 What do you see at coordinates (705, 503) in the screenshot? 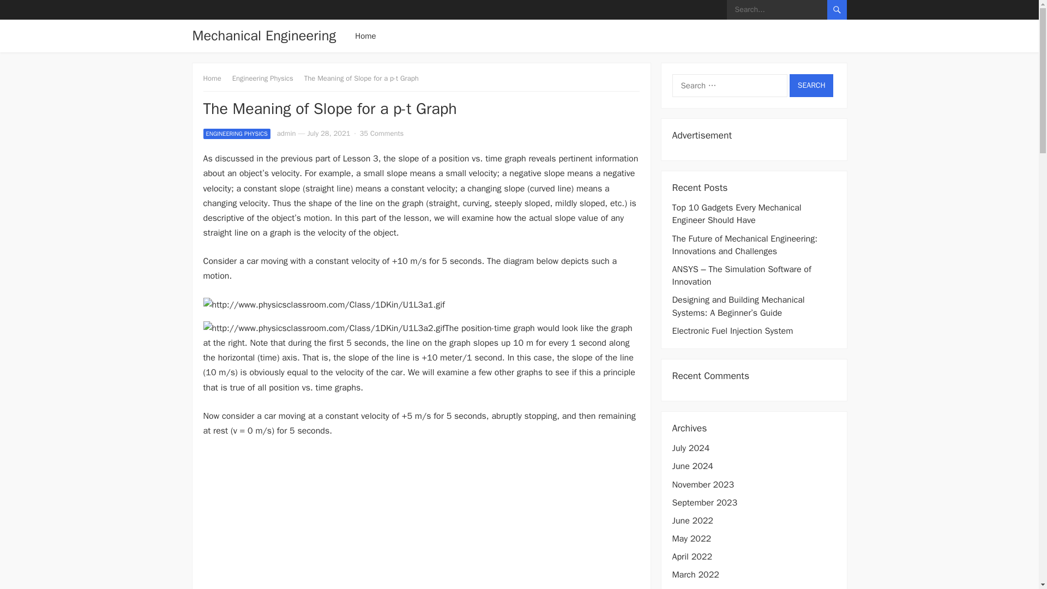
I see `September 2023` at bounding box center [705, 503].